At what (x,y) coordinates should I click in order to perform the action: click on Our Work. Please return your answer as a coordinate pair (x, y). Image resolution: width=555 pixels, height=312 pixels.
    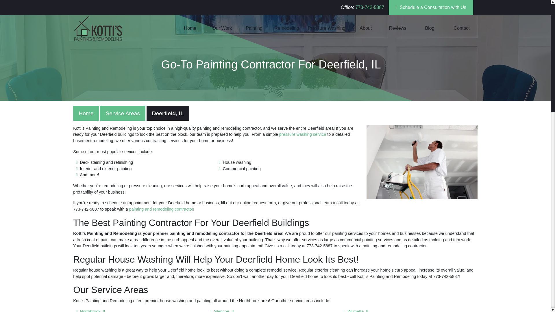
    Looking at the image, I should click on (222, 28).